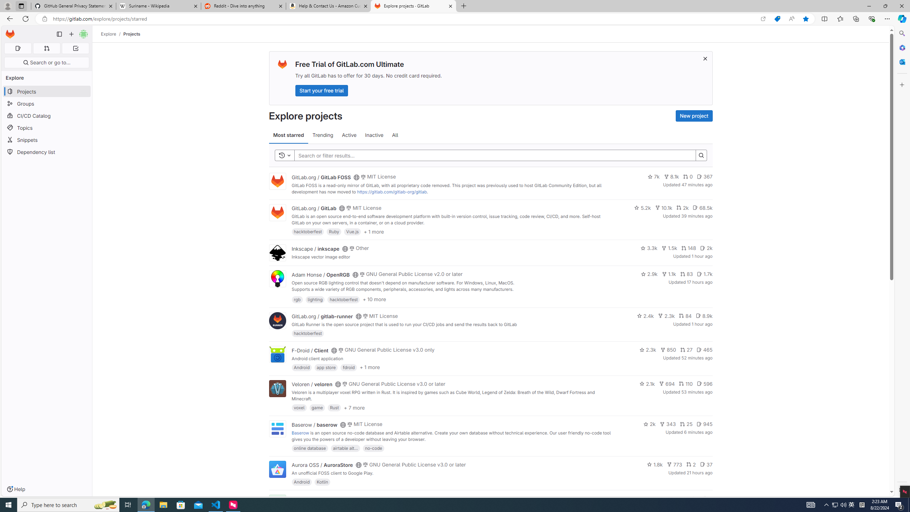 This screenshot has height=512, width=910. Describe the element at coordinates (646, 315) in the screenshot. I see `2.4k` at that location.